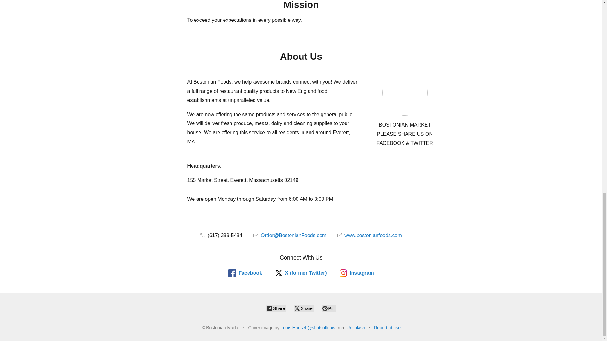 Image resolution: width=607 pixels, height=341 pixels. What do you see at coordinates (245, 273) in the screenshot?
I see `Facebook` at bounding box center [245, 273].